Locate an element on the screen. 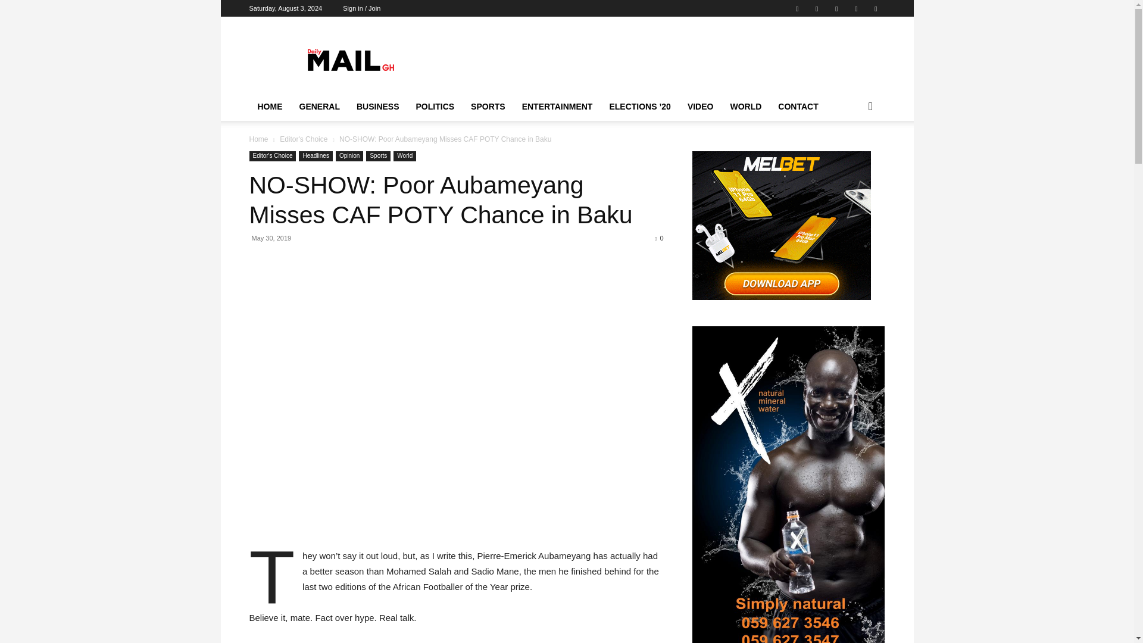 The width and height of the screenshot is (1143, 643). Vimeo is located at coordinates (856, 8).